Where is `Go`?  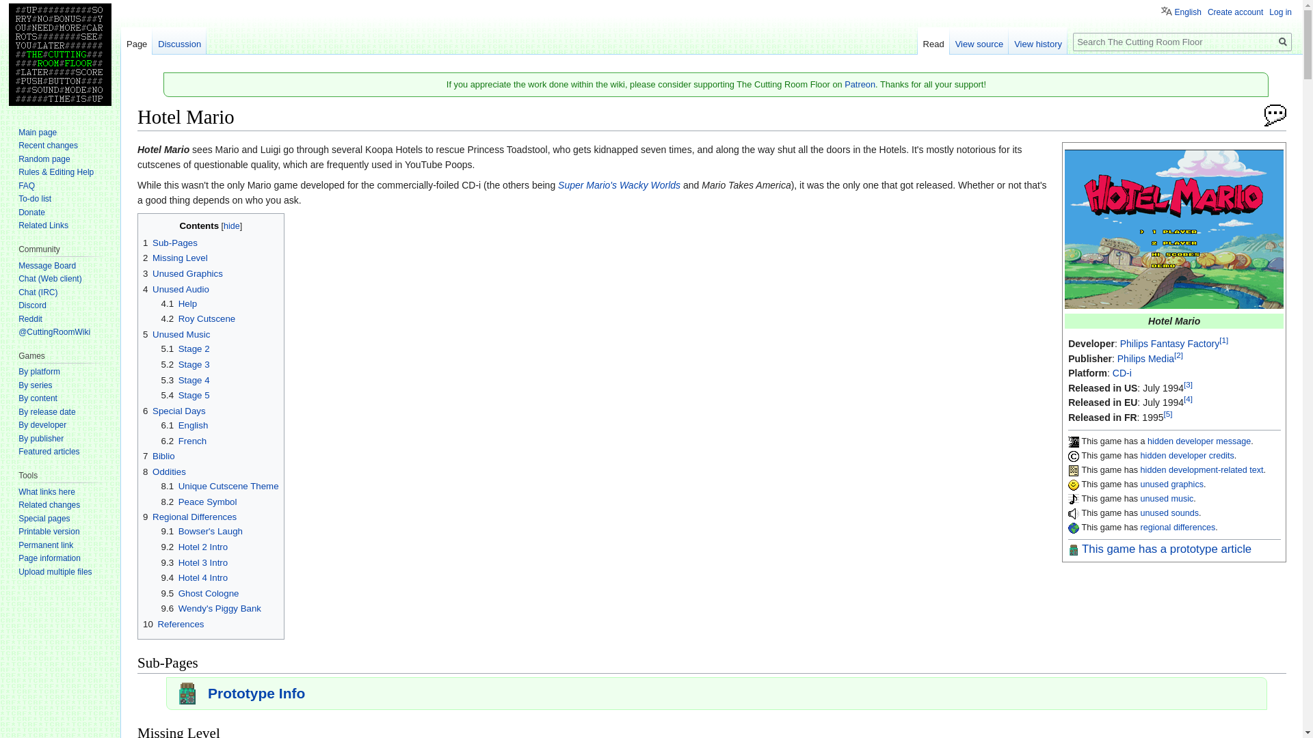
Go is located at coordinates (1283, 42).